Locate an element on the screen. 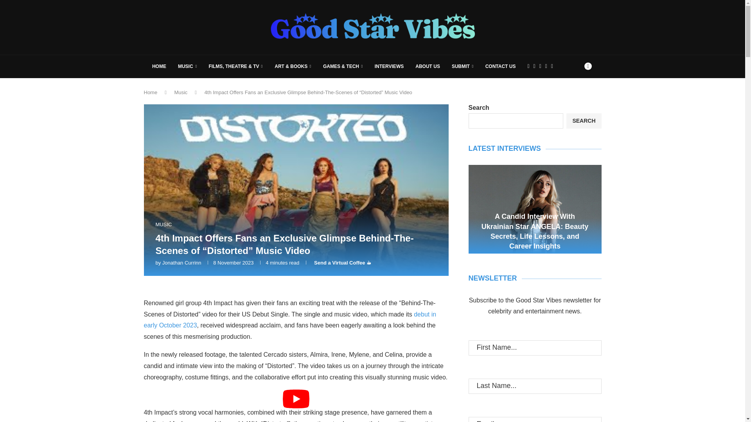  INTERVIEWS is located at coordinates (389, 66).